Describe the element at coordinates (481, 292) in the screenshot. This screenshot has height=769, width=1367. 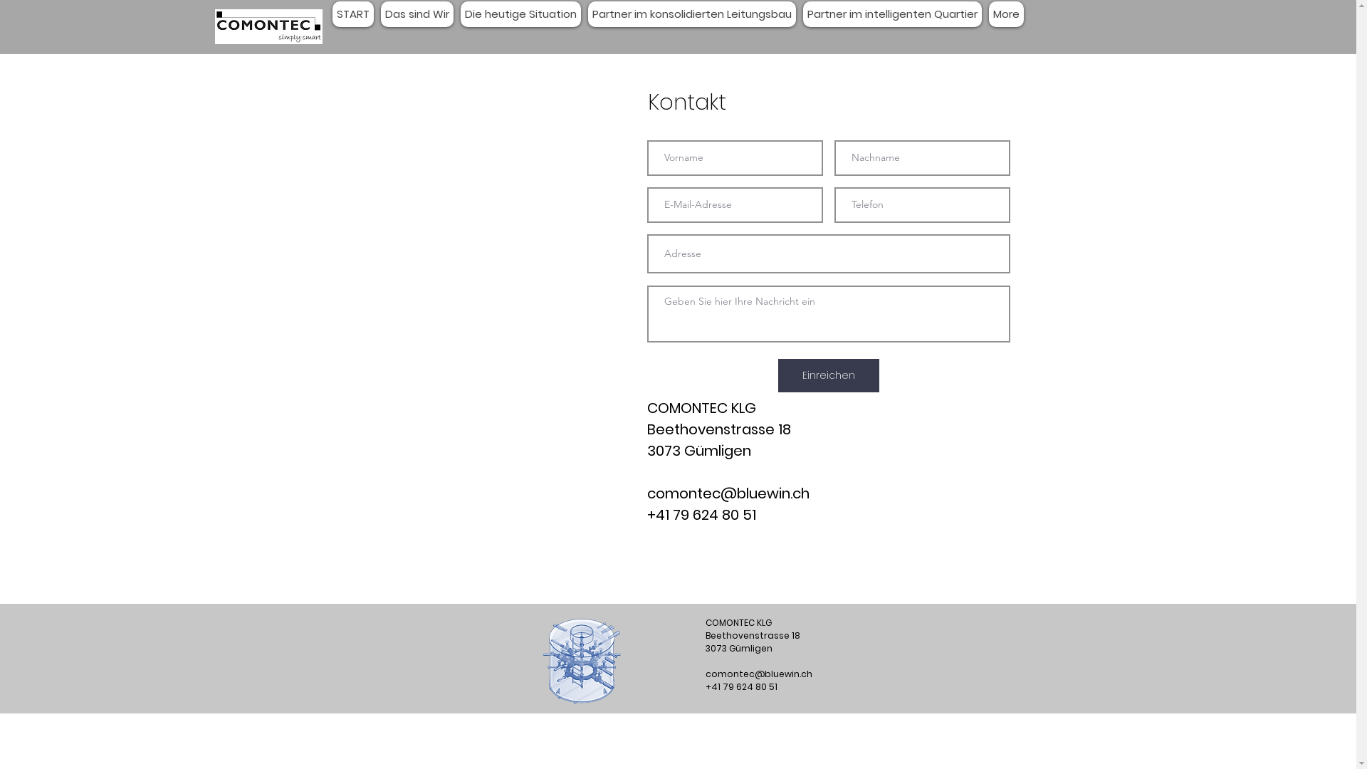
I see `Google Maps` at that location.